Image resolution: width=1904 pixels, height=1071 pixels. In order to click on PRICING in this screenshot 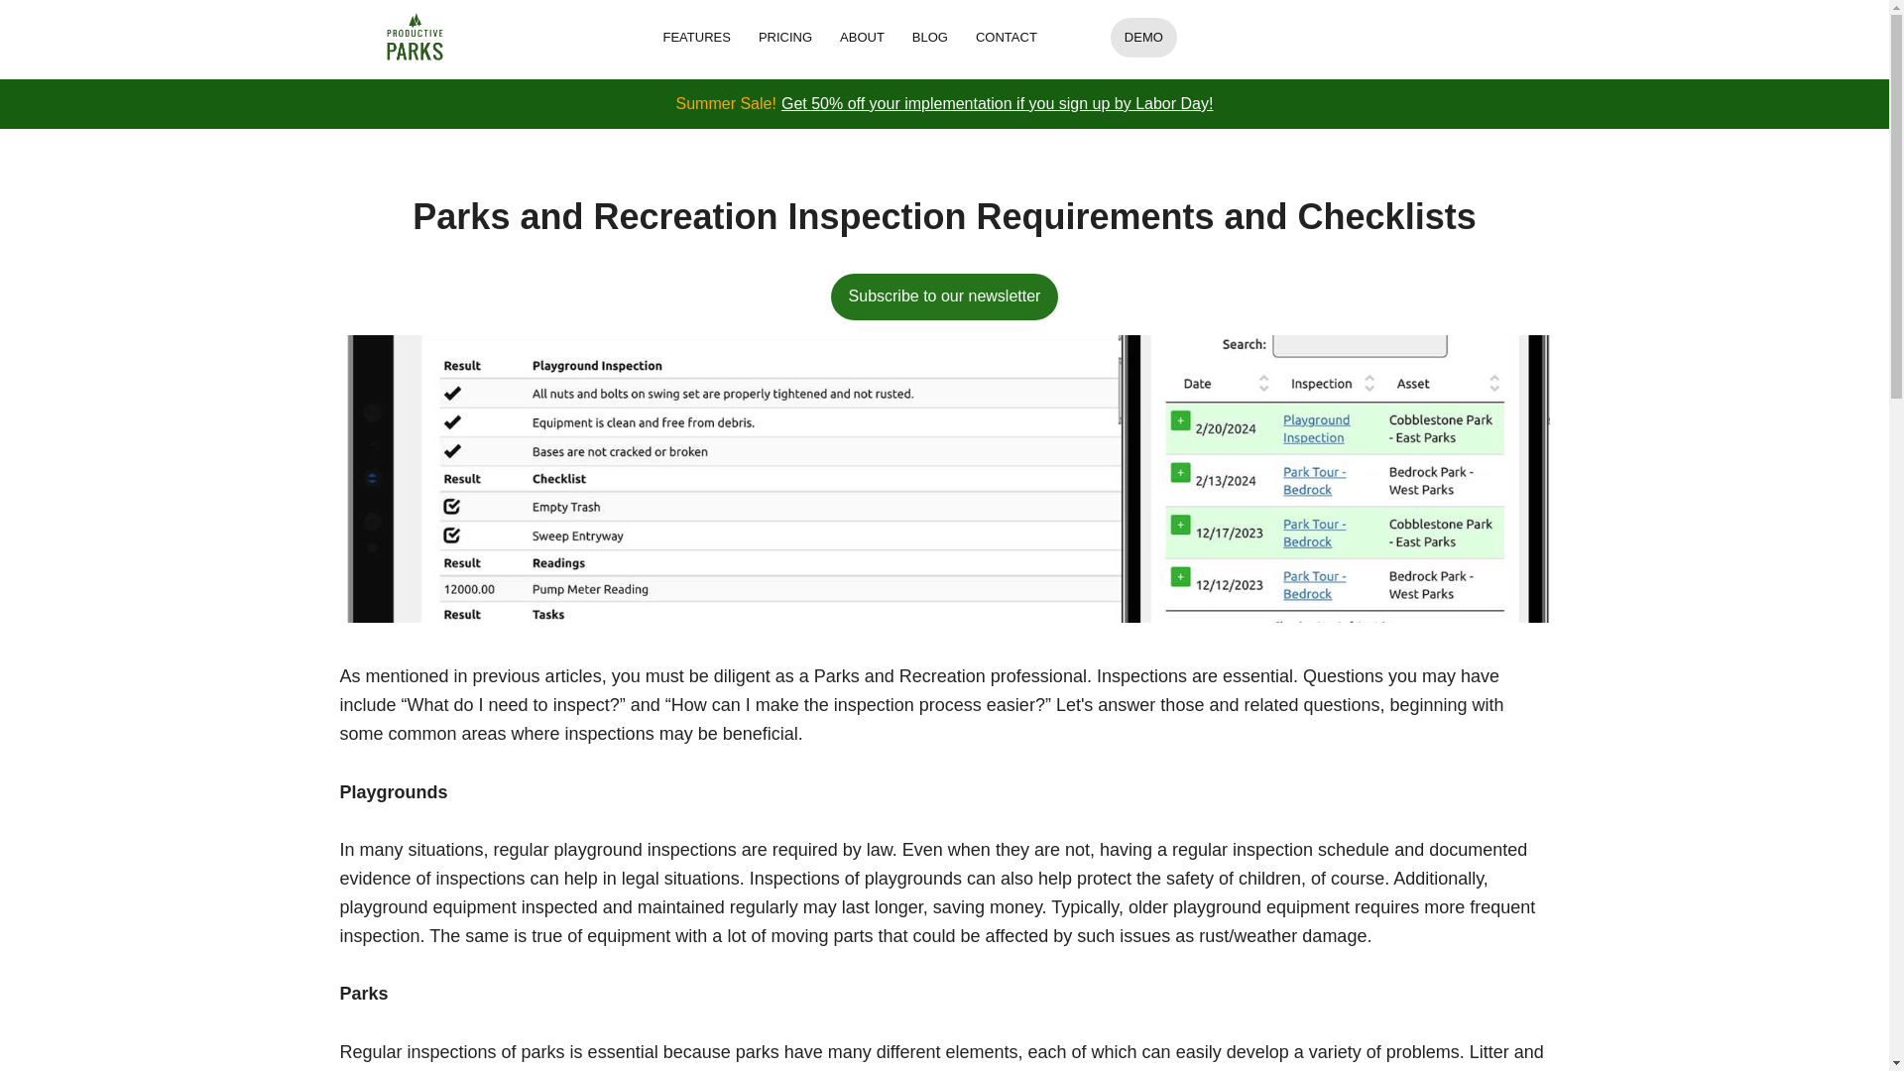, I will do `click(785, 38)`.